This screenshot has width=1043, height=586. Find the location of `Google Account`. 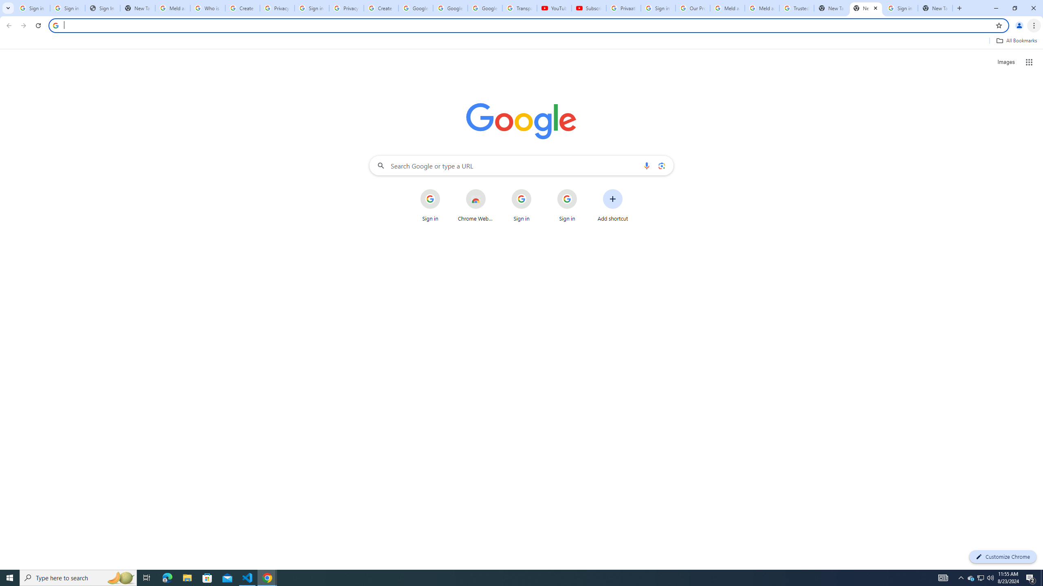

Google Account is located at coordinates (485, 8).